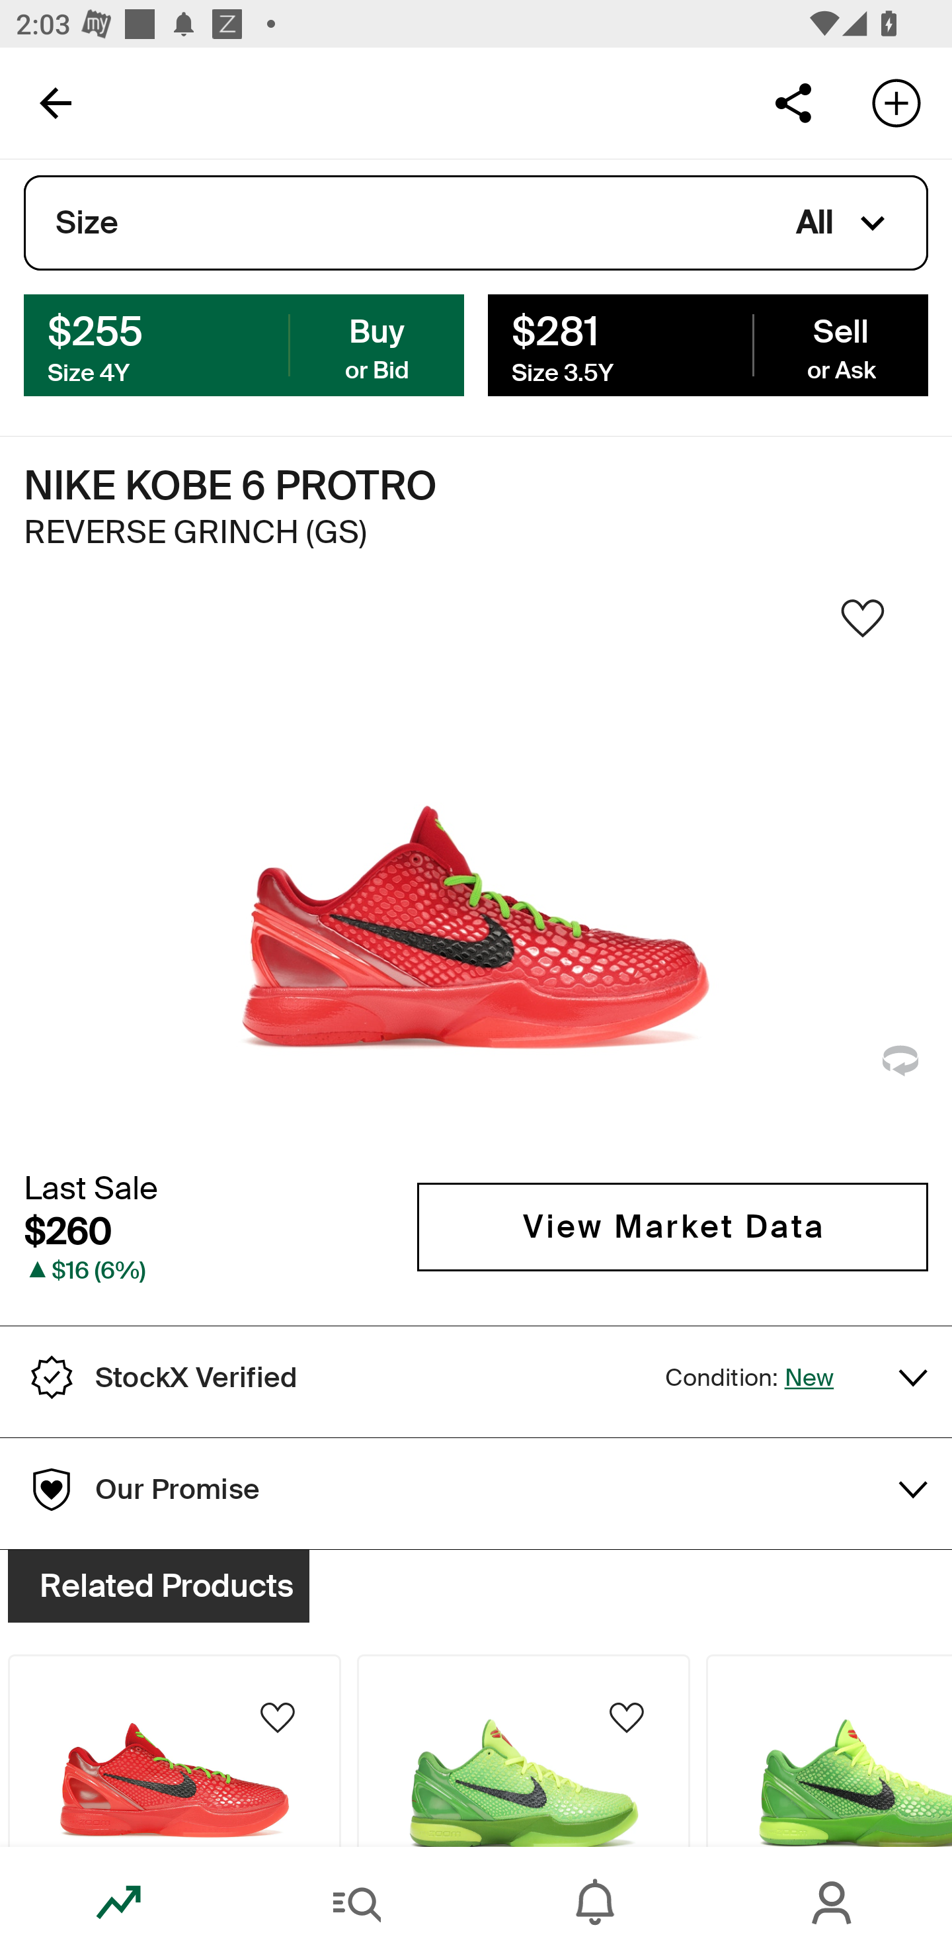  What do you see at coordinates (244, 344) in the screenshot?
I see `$255 Buy Size 4Y or Bid` at bounding box center [244, 344].